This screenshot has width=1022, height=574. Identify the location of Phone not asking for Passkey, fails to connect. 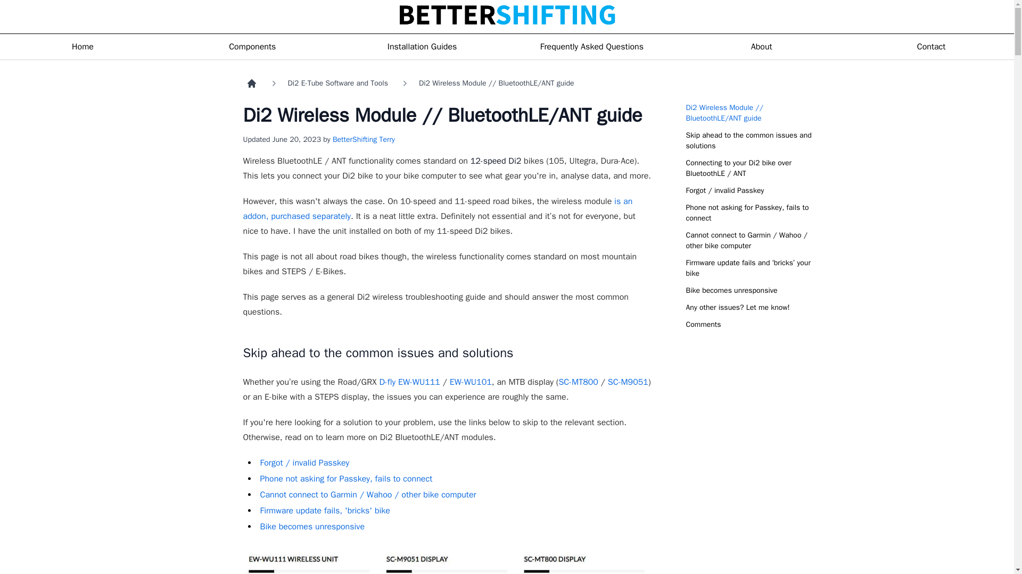
(346, 479).